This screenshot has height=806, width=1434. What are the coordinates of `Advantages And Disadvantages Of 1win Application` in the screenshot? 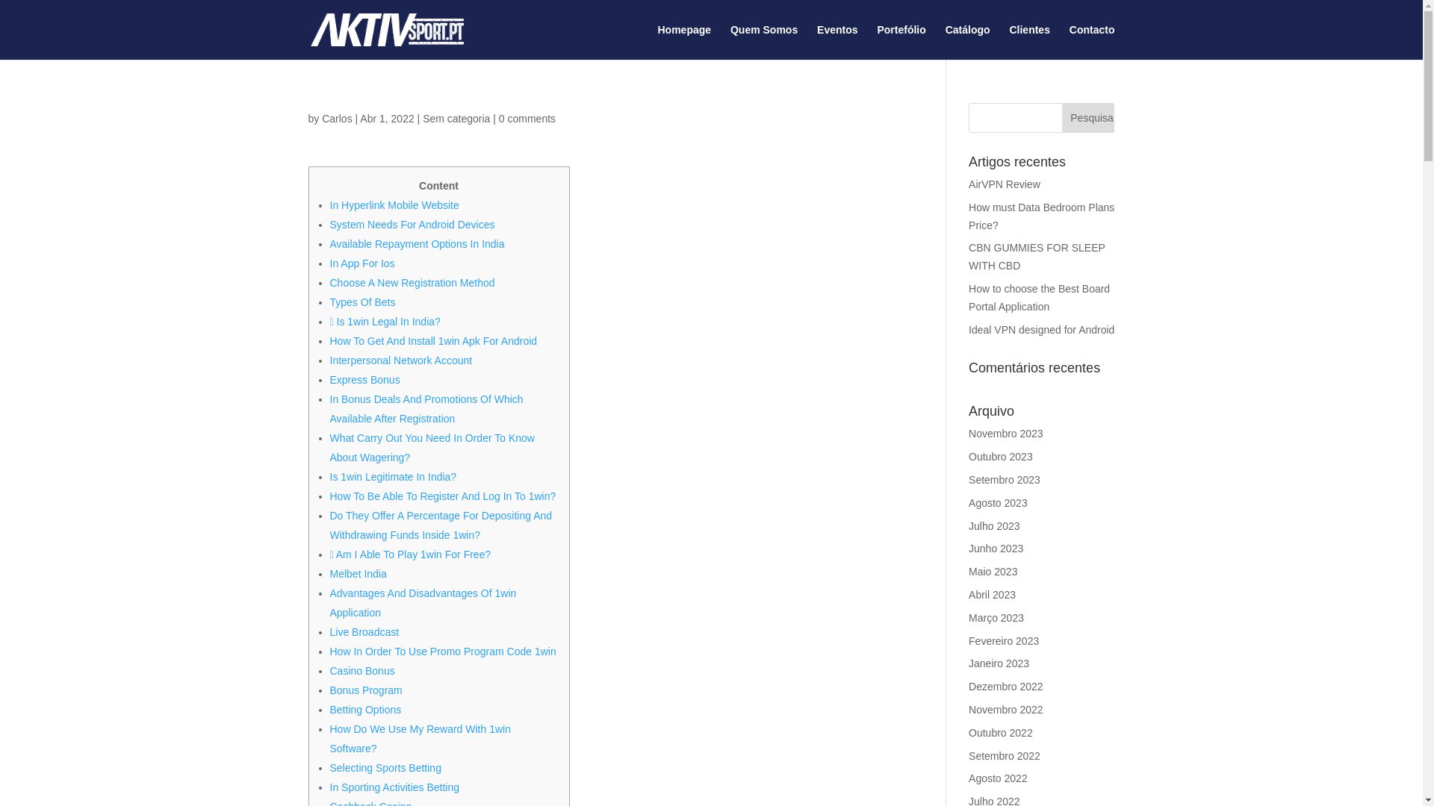 It's located at (423, 603).